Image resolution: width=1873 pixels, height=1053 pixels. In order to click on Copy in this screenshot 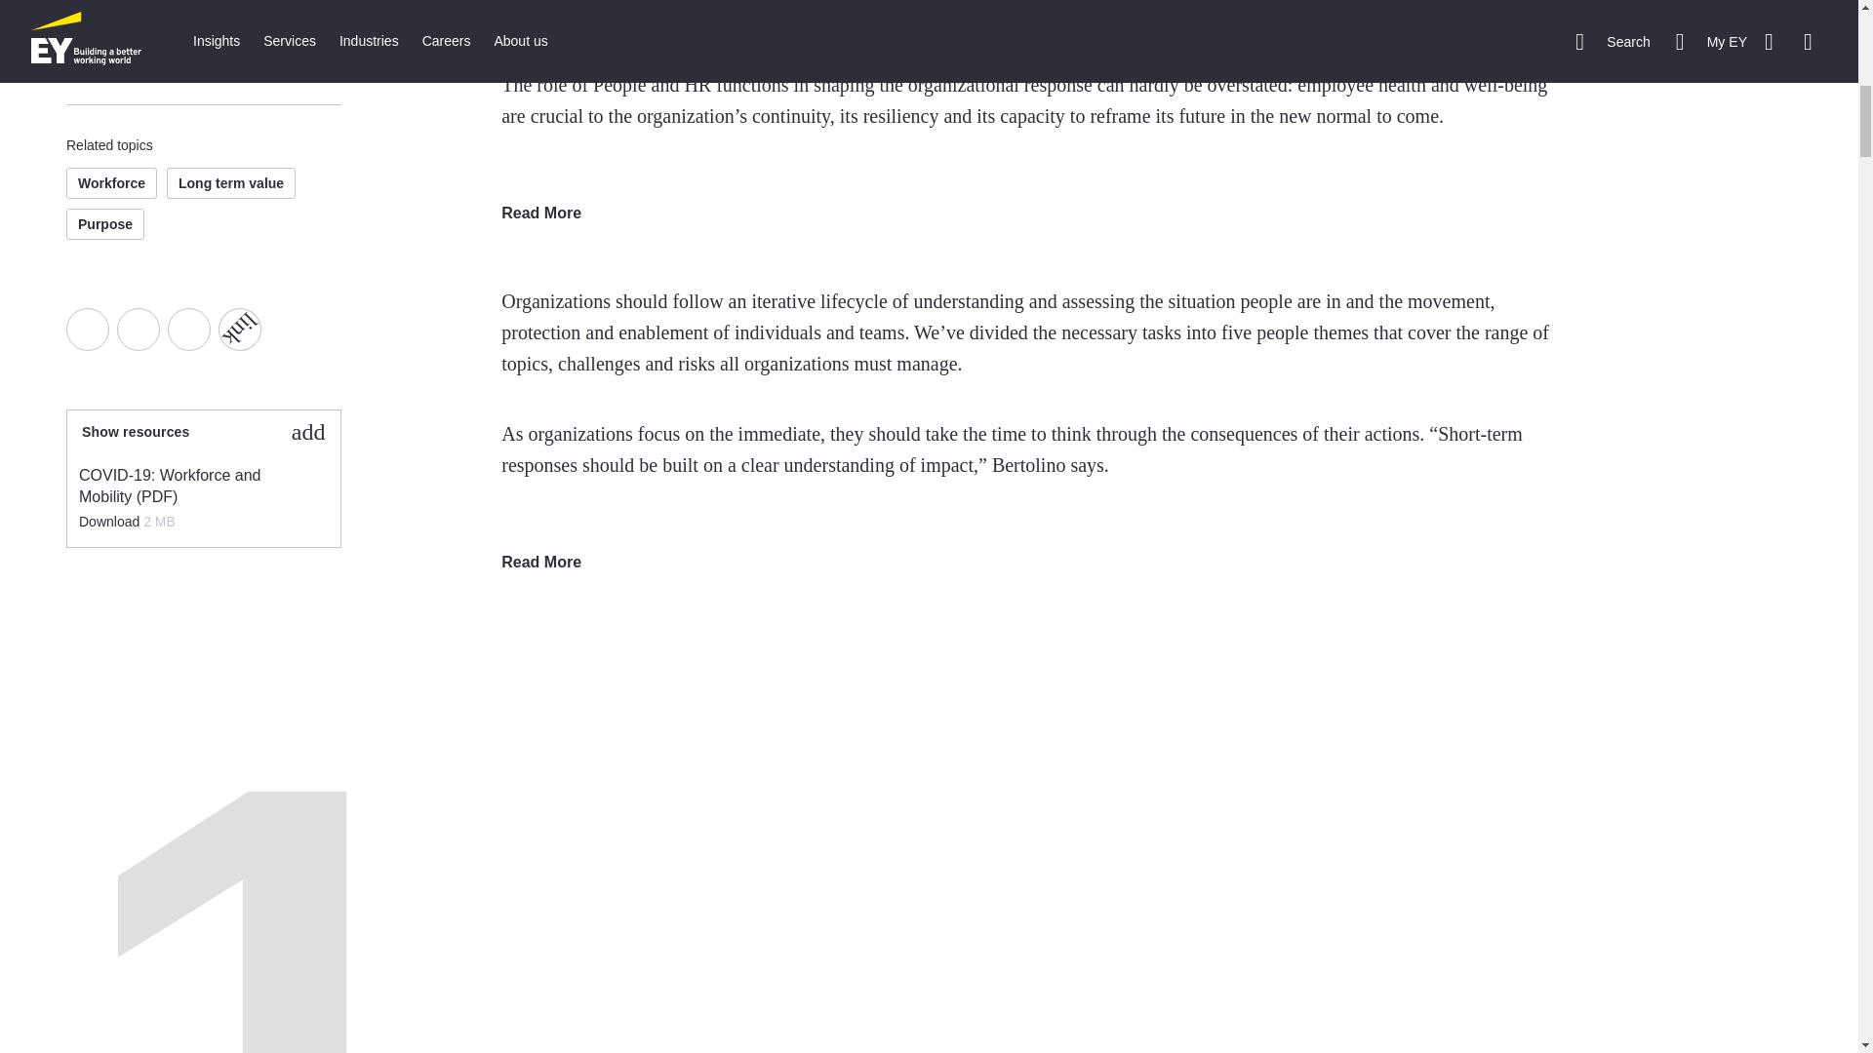, I will do `click(231, 320)`.